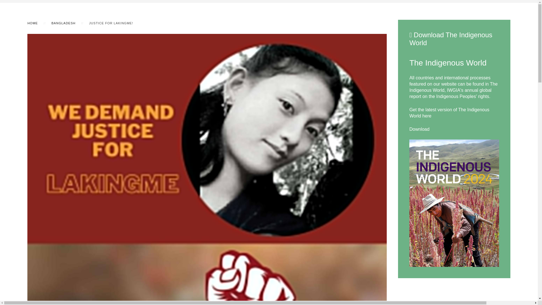 This screenshot has height=305, width=542. I want to click on SUPPORT US, so click(450, 26).